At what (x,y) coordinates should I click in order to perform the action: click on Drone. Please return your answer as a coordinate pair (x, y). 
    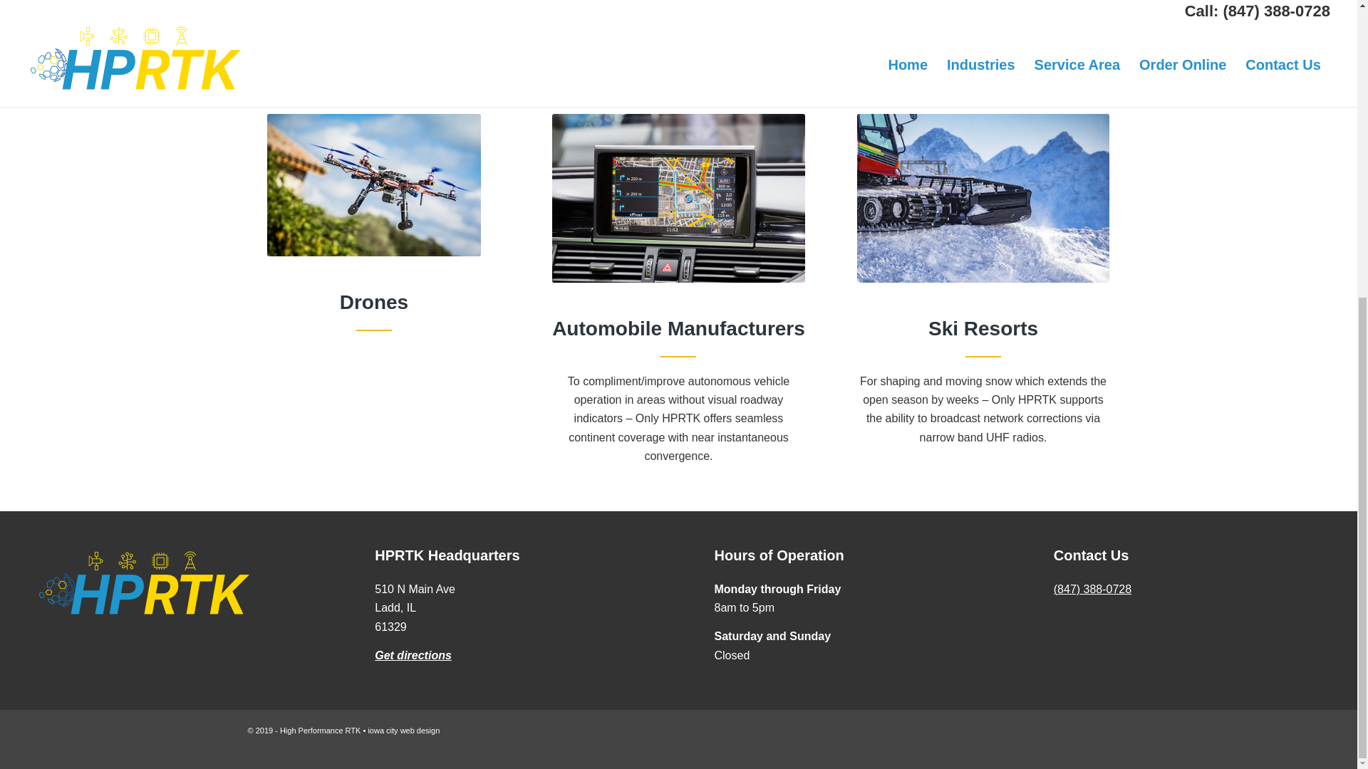
    Looking at the image, I should click on (373, 184).